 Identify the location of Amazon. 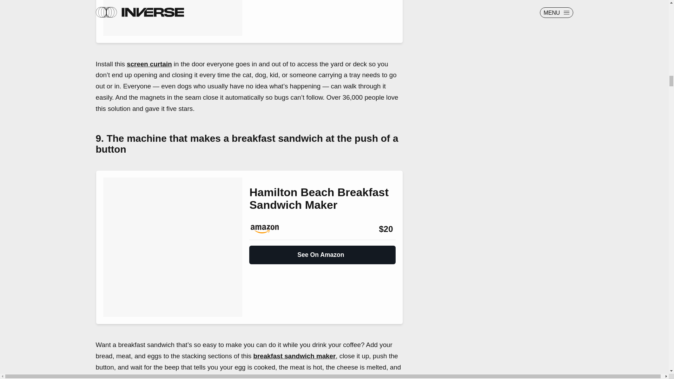
(268, 229).